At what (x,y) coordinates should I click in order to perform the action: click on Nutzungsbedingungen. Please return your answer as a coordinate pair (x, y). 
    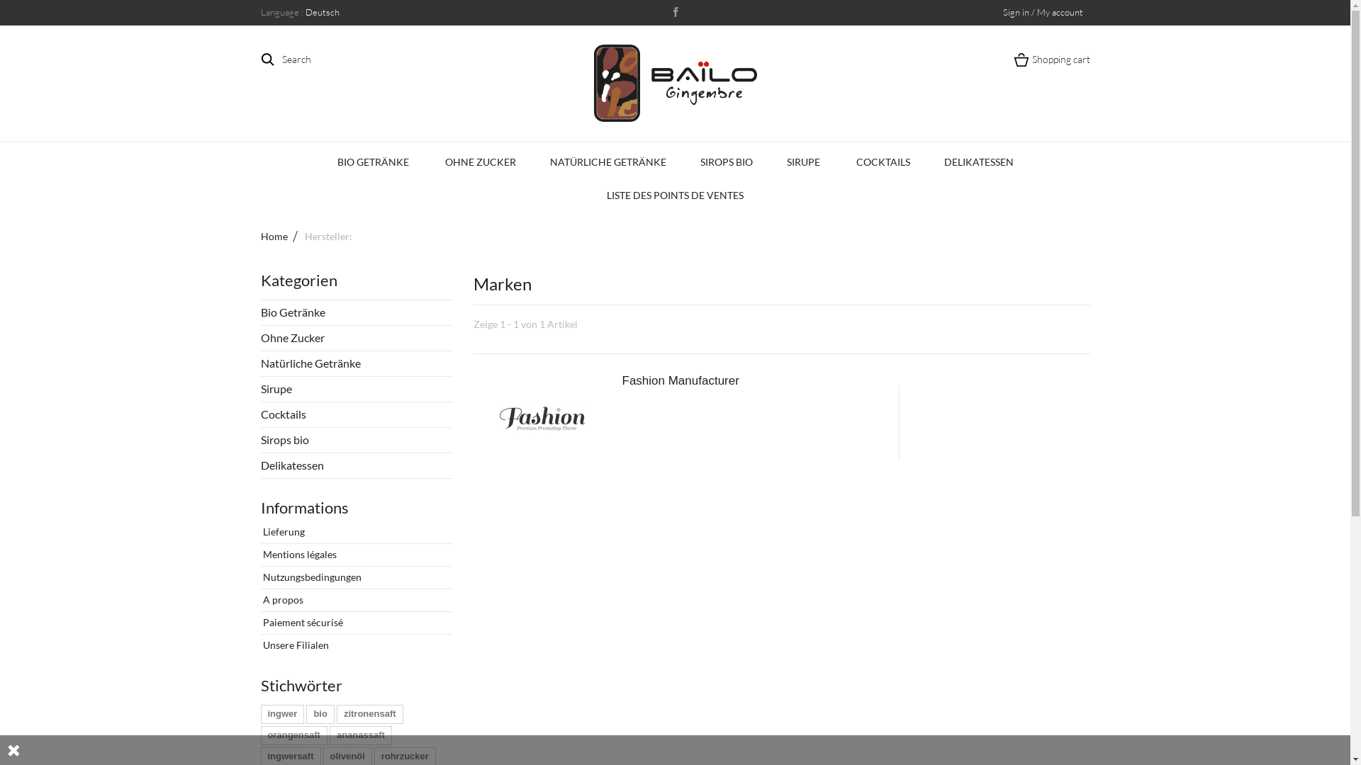
    Looking at the image, I should click on (311, 577).